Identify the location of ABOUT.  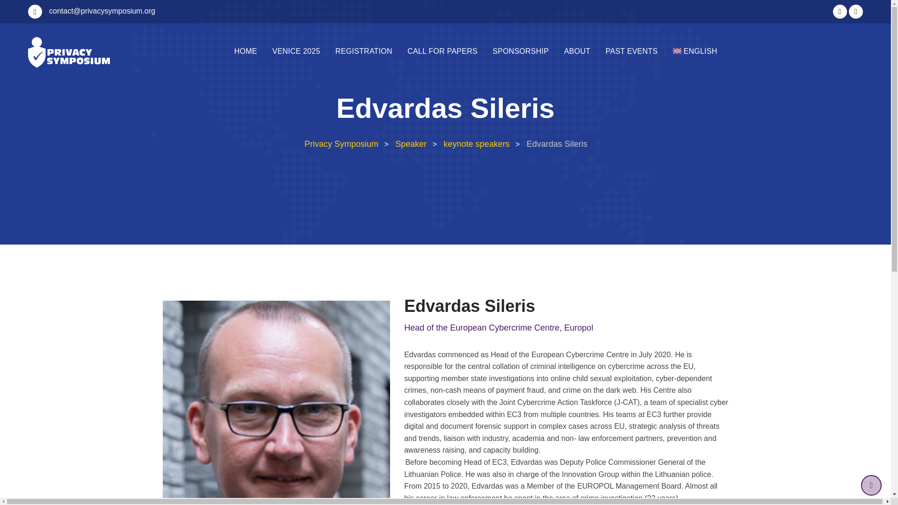
(577, 51).